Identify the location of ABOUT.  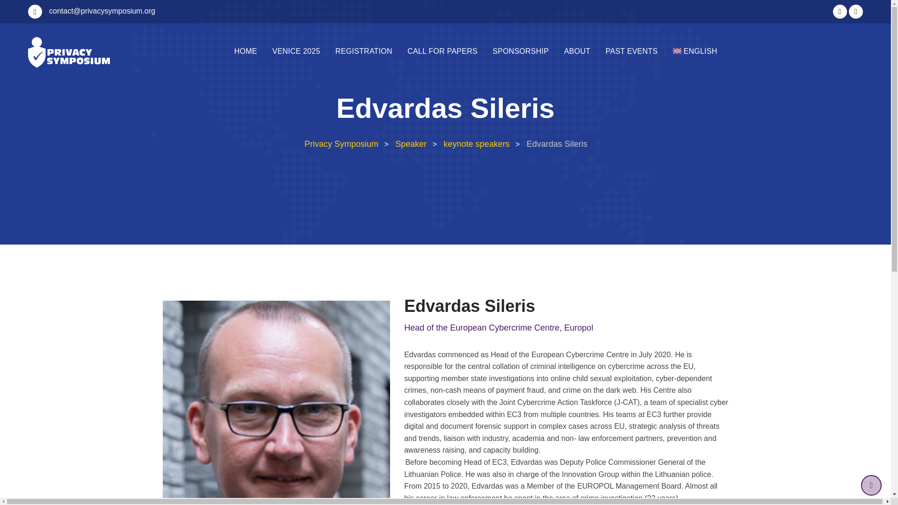
(577, 51).